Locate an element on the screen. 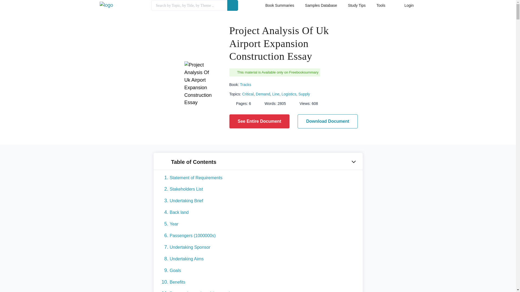  Statement of Requirements is located at coordinates (196, 177).